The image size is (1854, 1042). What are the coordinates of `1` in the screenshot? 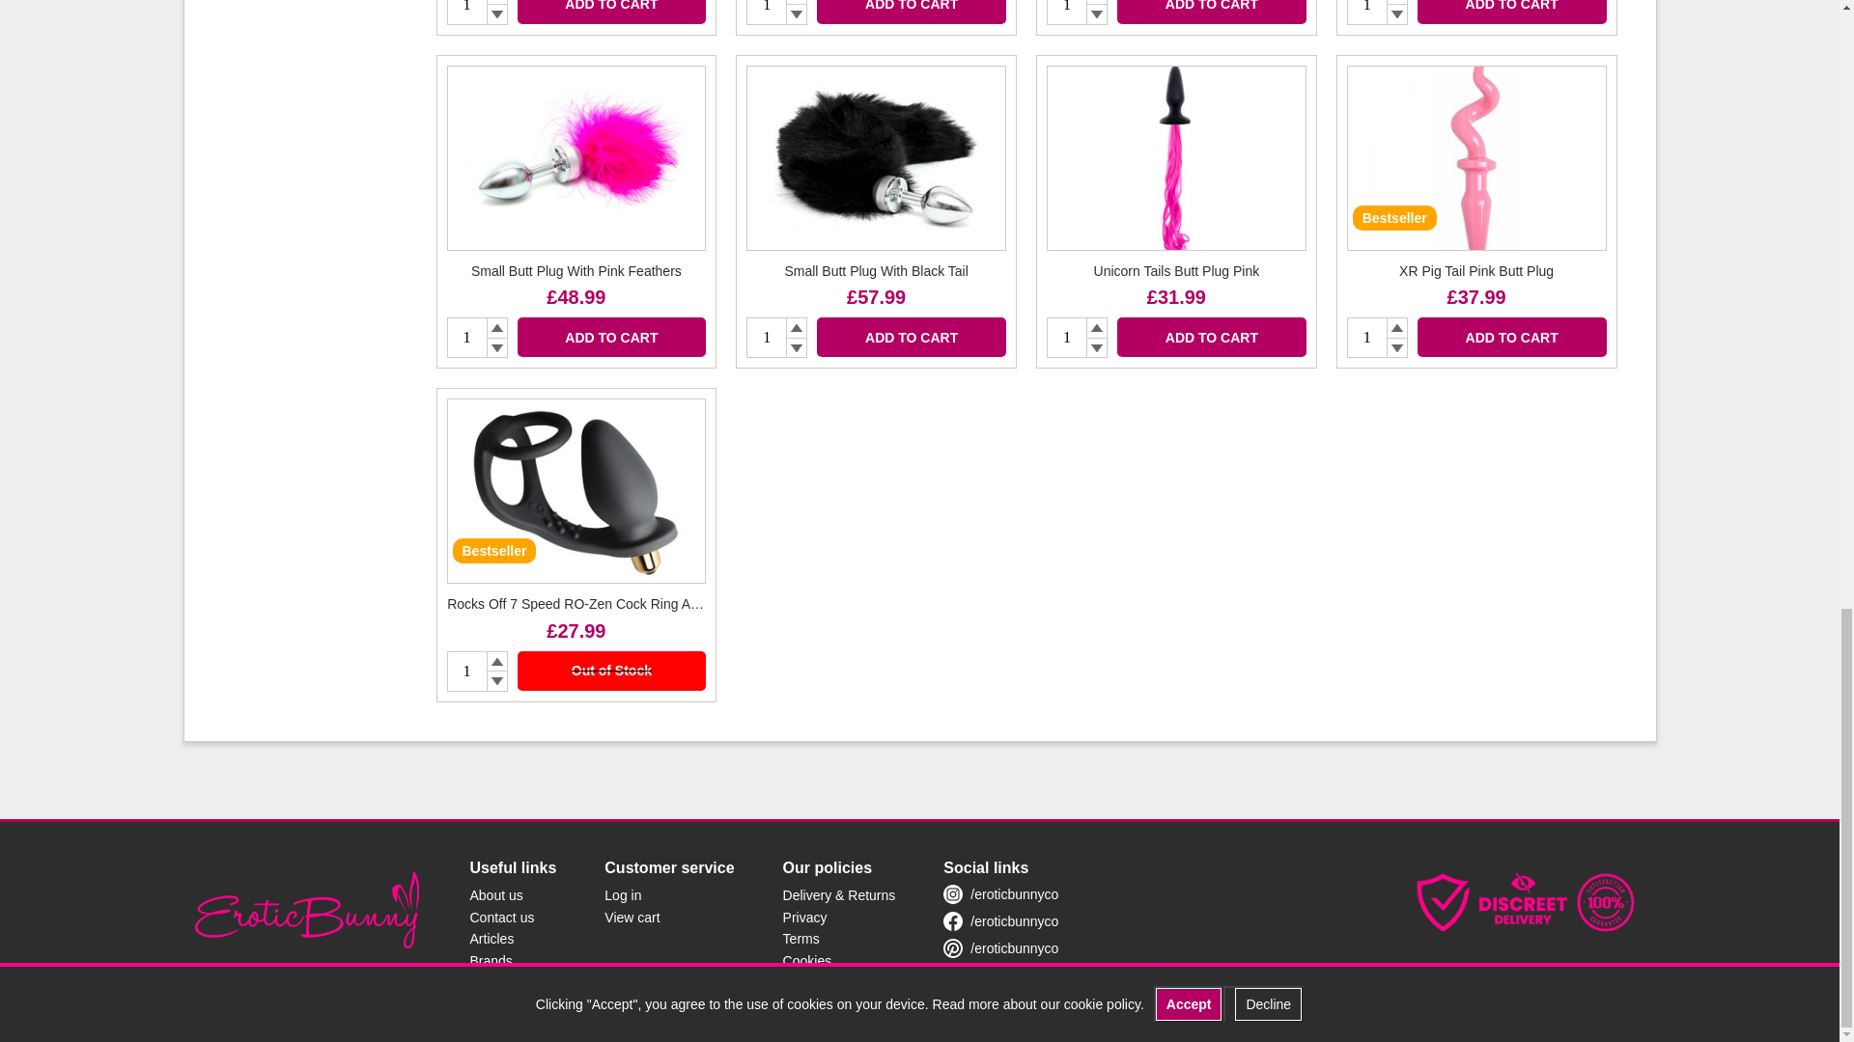 It's located at (767, 338).